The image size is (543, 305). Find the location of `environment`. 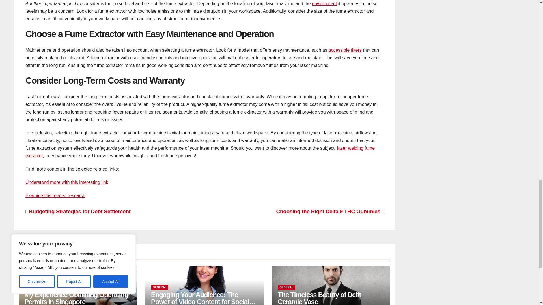

environment is located at coordinates (324, 3).